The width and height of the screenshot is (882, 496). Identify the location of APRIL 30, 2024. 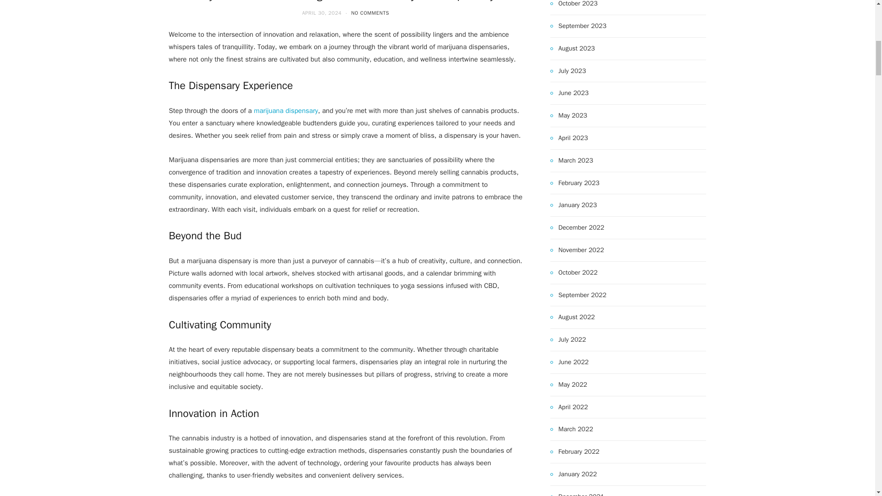
(323, 12).